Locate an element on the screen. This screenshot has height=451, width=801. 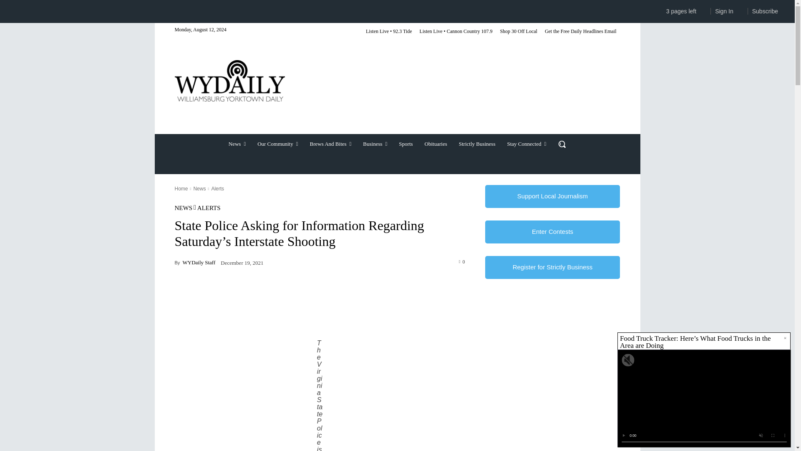
Get the Free Daily Headlines Email is located at coordinates (581, 32).